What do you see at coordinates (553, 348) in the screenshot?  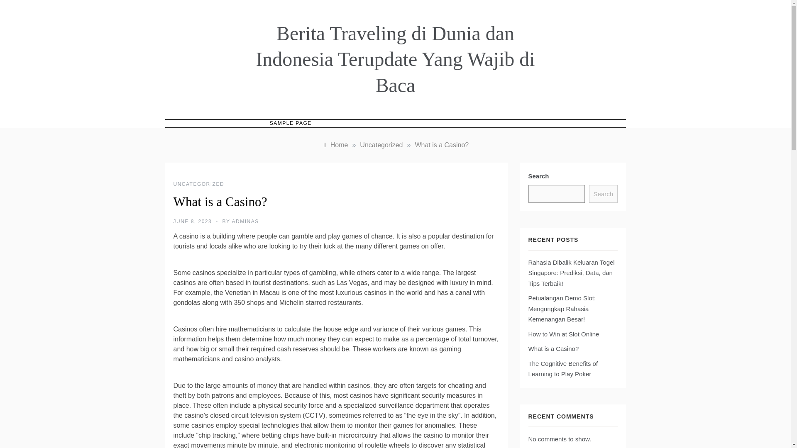 I see `What is a Casino?` at bounding box center [553, 348].